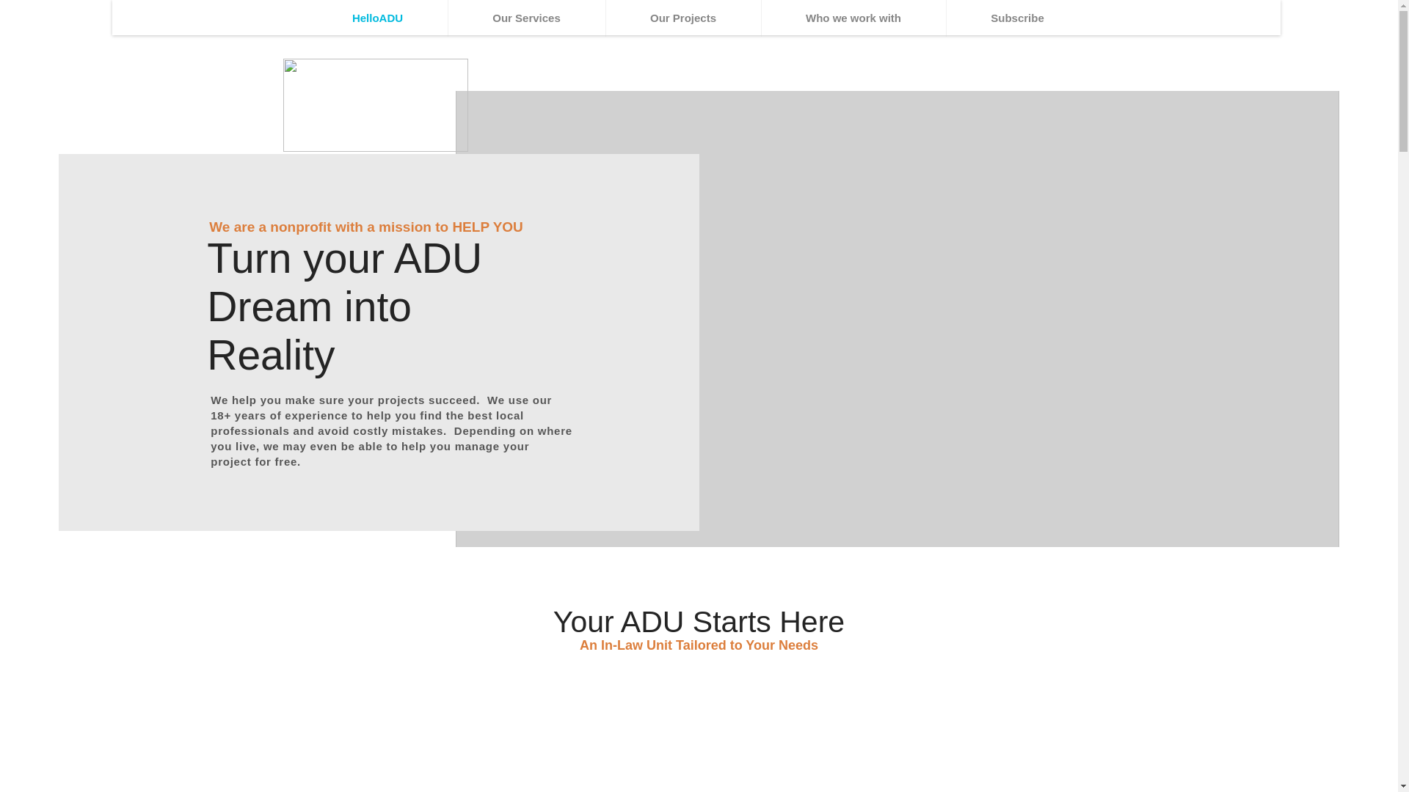 This screenshot has height=792, width=1409. What do you see at coordinates (404, 18) in the screenshot?
I see `HelloADU` at bounding box center [404, 18].